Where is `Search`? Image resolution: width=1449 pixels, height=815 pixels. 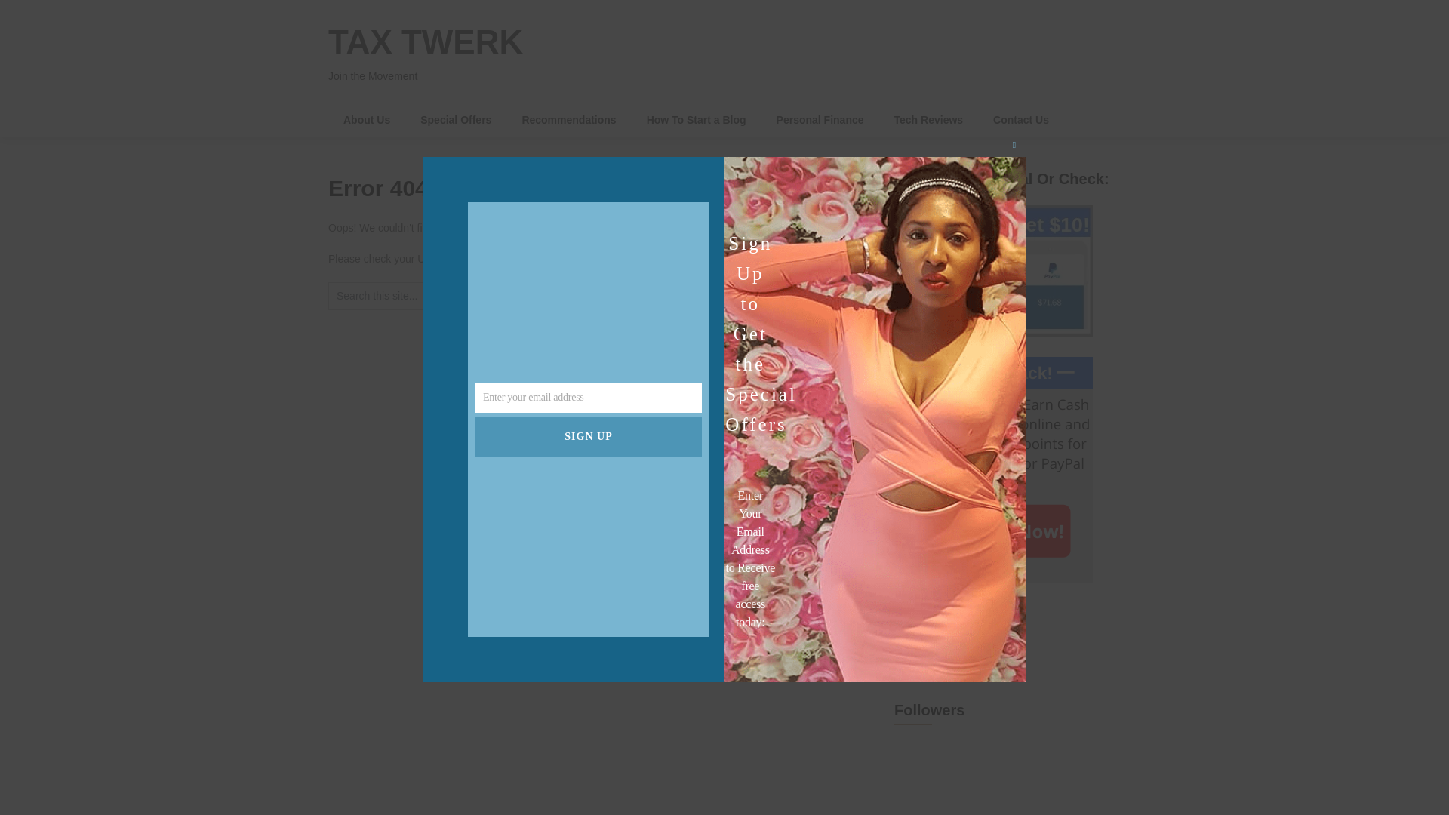 Search is located at coordinates (789, 296).